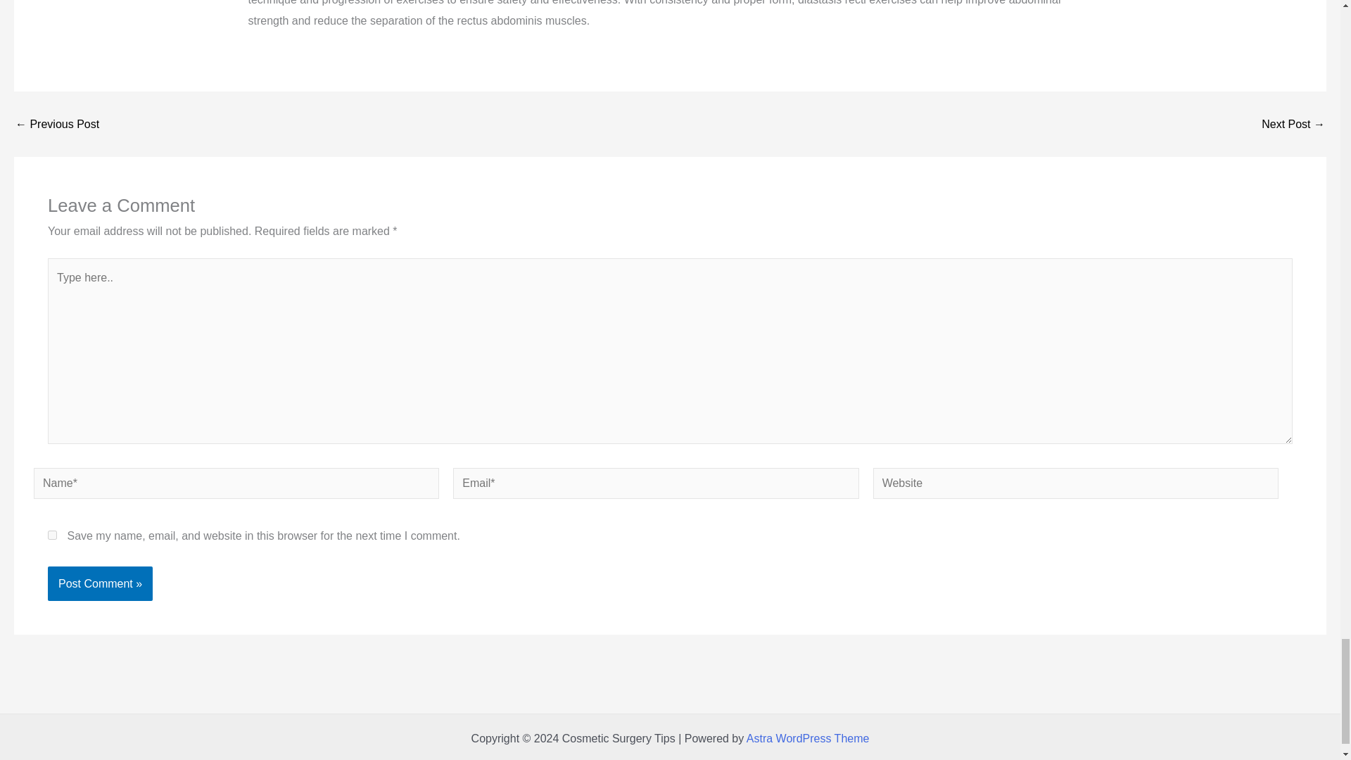 The height and width of the screenshot is (760, 1351). Describe the element at coordinates (56, 124) in the screenshot. I see `Endoscopic Assisted Modified Tummy Tuck` at that location.